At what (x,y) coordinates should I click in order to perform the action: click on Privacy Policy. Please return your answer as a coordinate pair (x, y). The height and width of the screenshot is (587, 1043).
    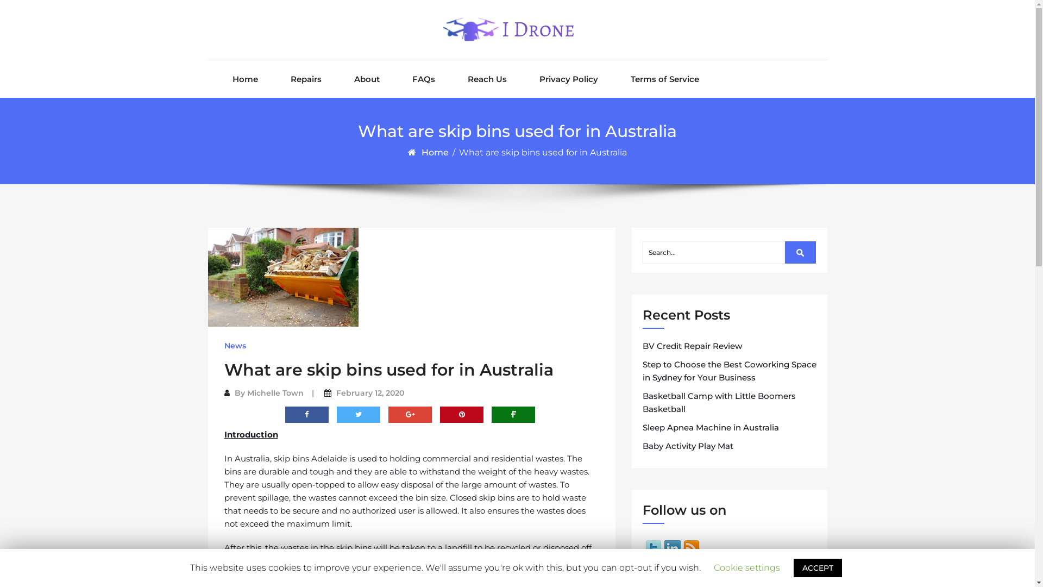
    Looking at the image, I should click on (568, 79).